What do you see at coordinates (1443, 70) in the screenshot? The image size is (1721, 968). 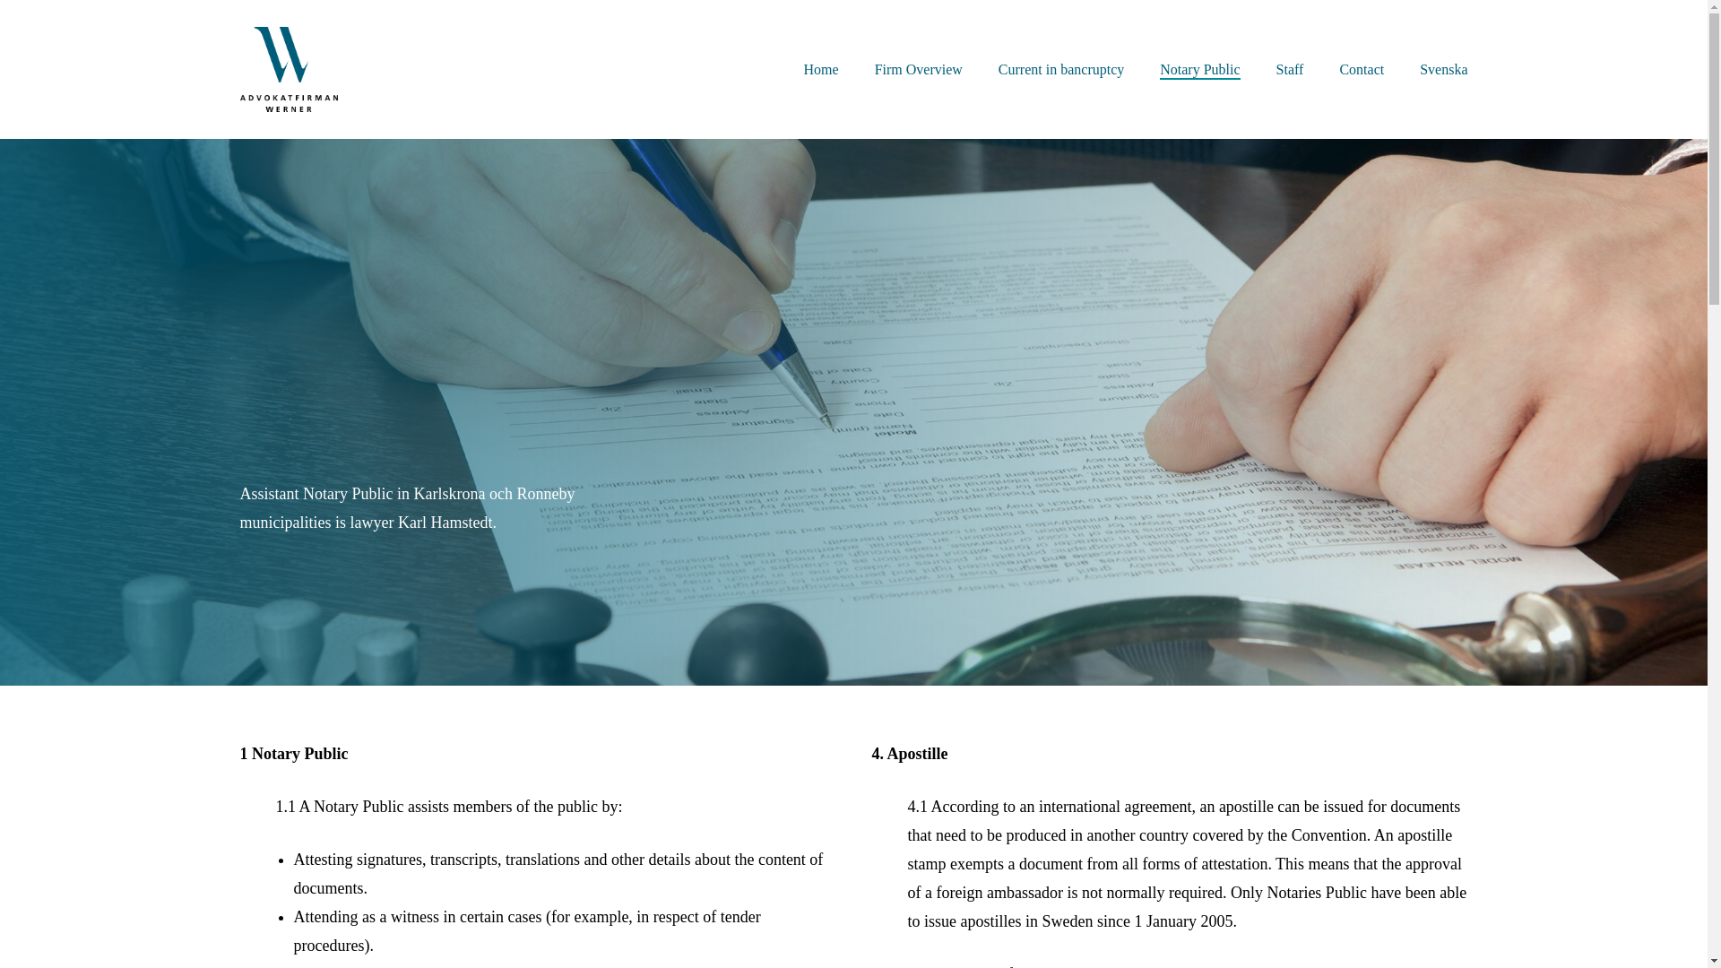 I see `Svenska` at bounding box center [1443, 70].